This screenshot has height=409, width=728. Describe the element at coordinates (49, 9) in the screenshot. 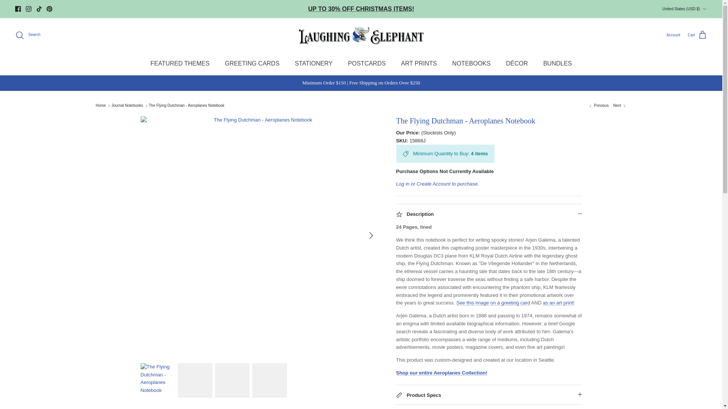

I see `Pinterest` at that location.